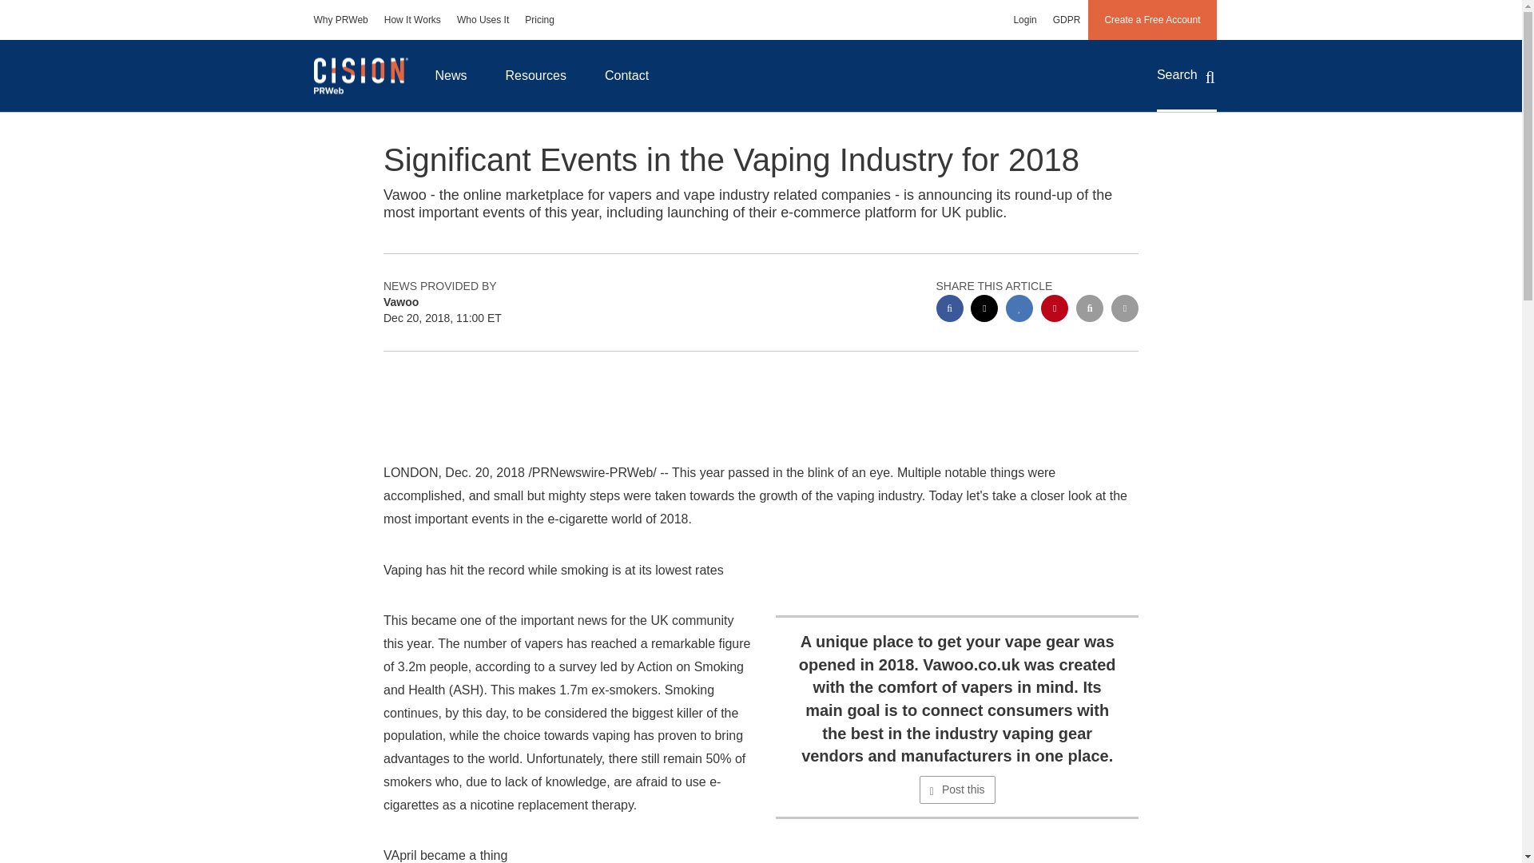  I want to click on How It Works, so click(412, 19).